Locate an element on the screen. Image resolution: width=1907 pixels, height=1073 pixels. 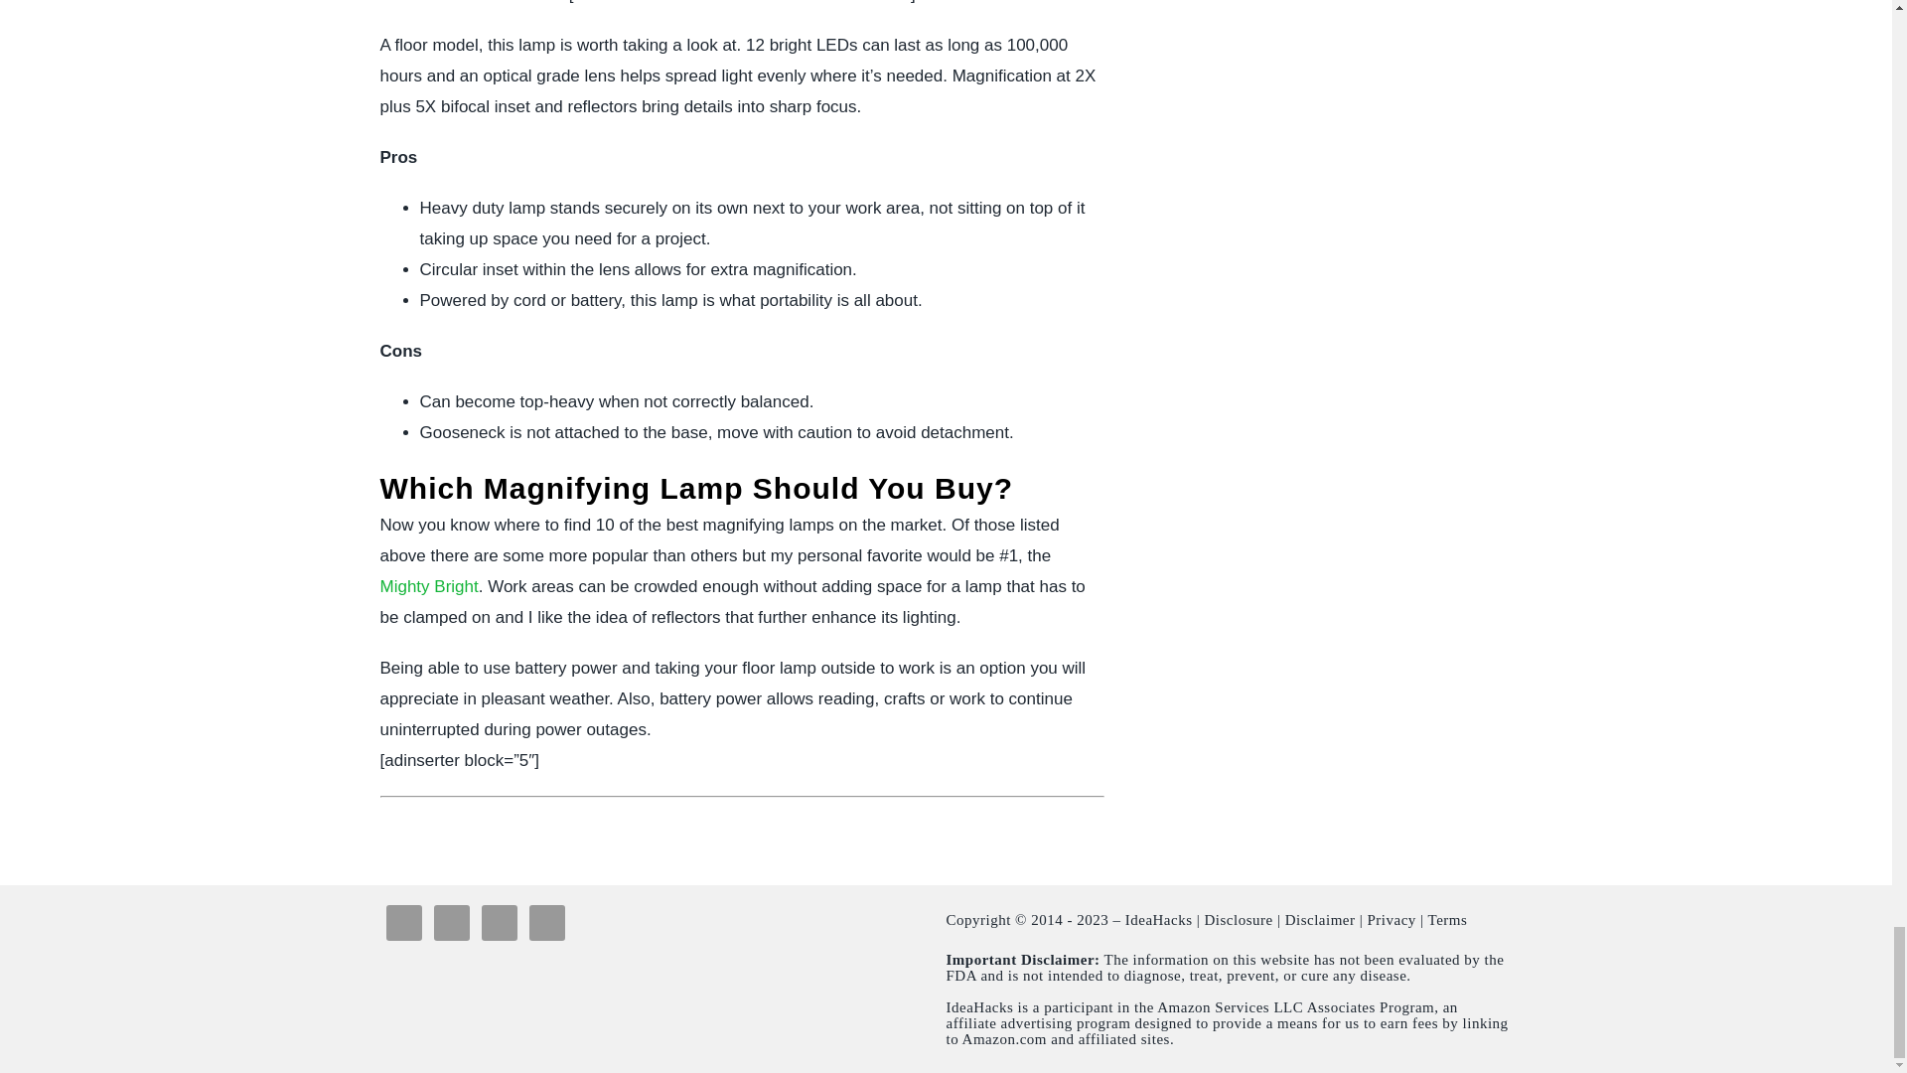
Disclaimer is located at coordinates (1321, 920).